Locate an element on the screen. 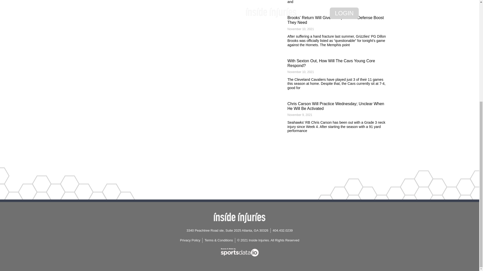 The image size is (483, 271). Privacy Policy is located at coordinates (190, 240).